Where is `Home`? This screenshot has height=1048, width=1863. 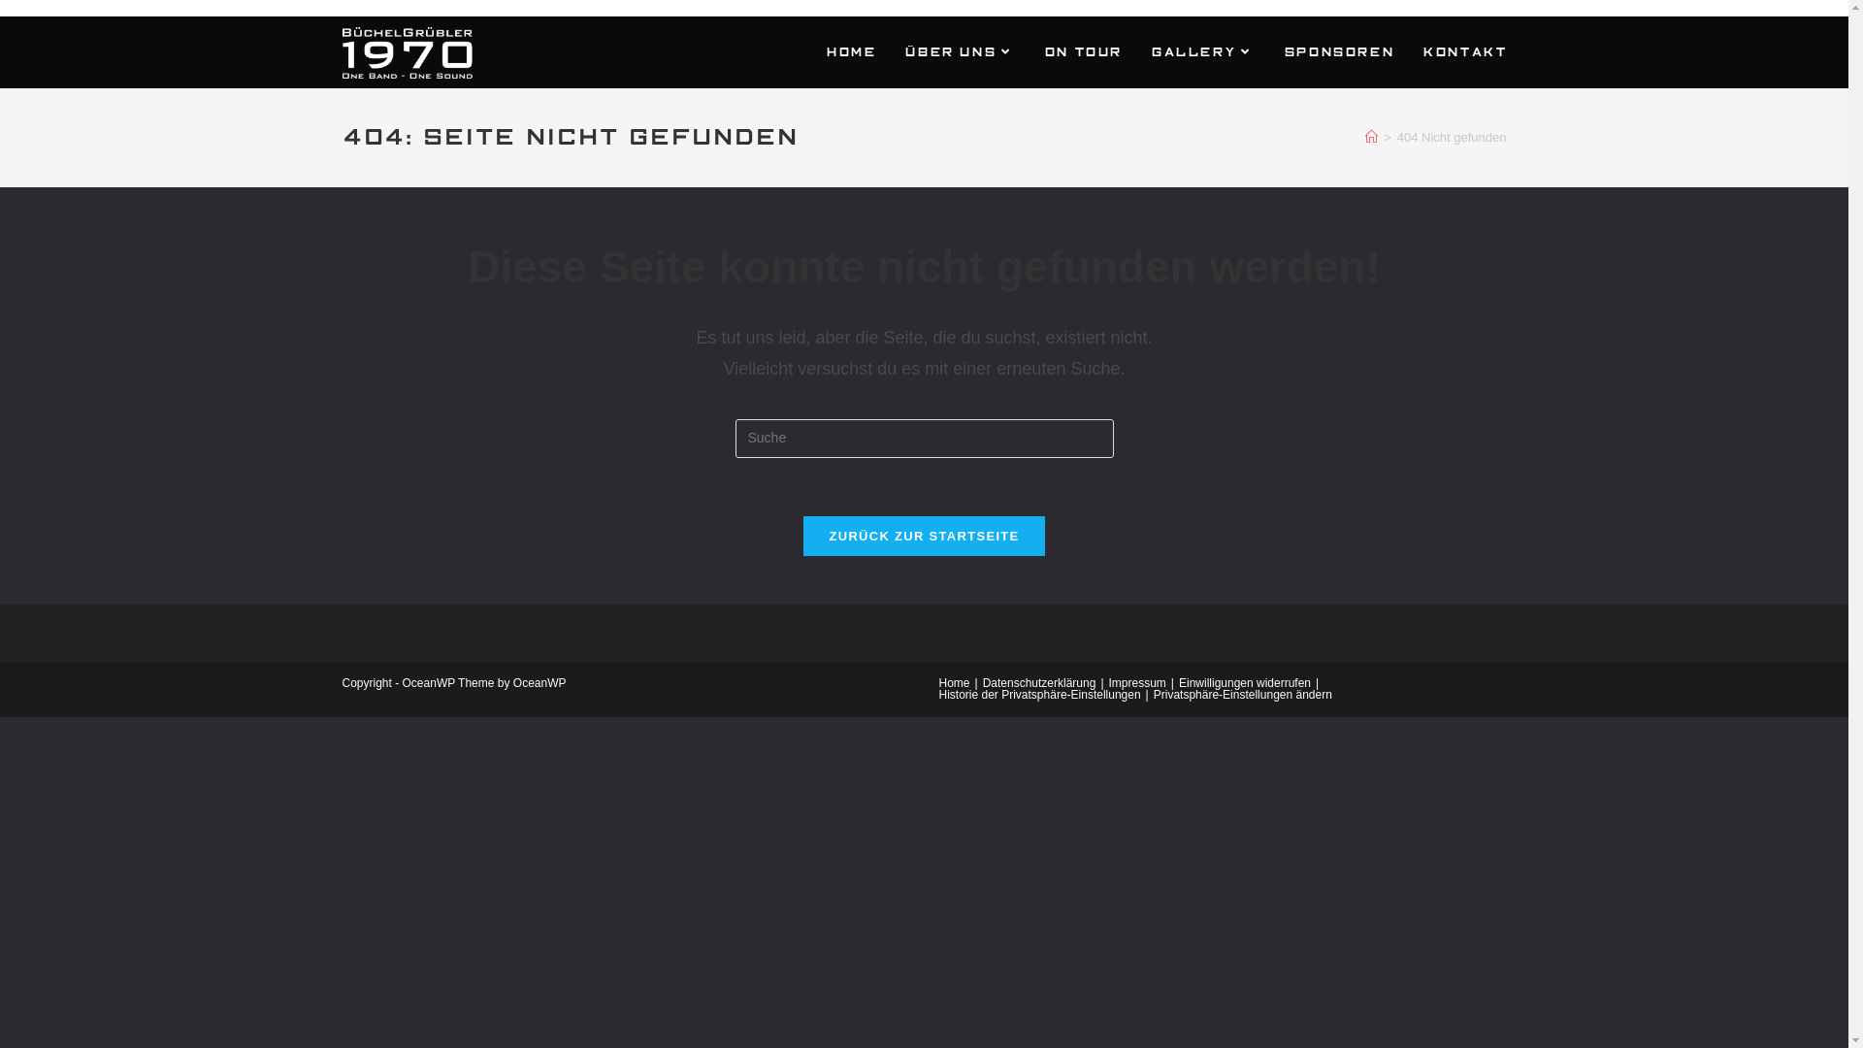
Home is located at coordinates (955, 683).